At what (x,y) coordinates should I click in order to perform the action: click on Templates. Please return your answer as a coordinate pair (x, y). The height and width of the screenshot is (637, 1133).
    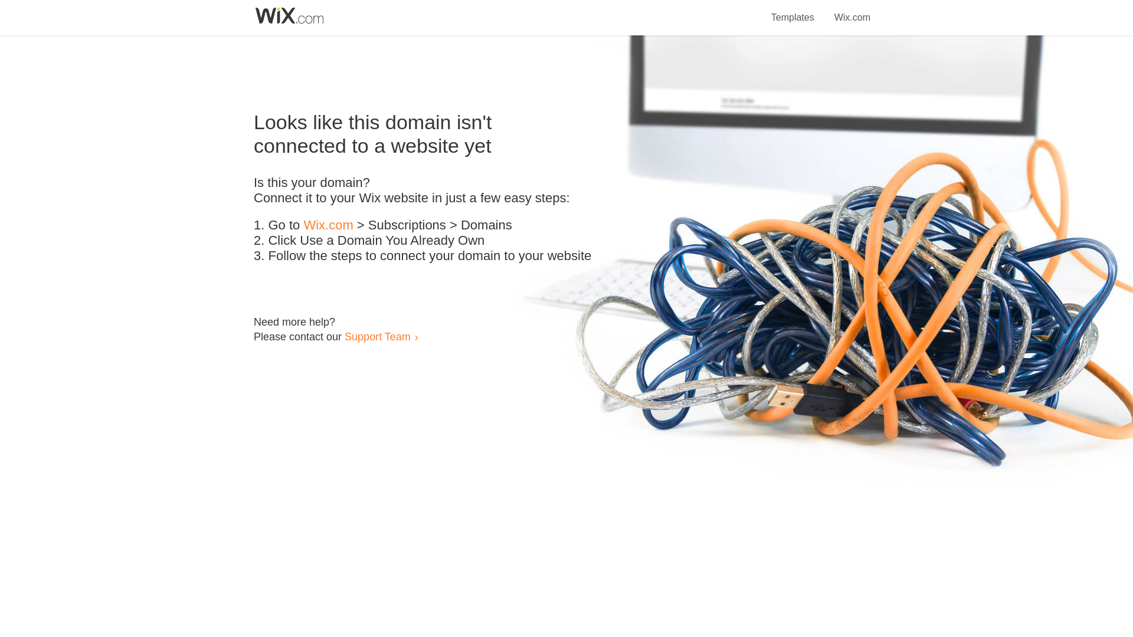
    Looking at the image, I should click on (793, 11).